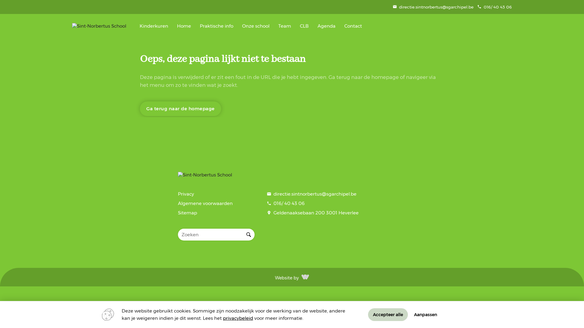 The image size is (584, 328). What do you see at coordinates (287, 277) in the screenshot?
I see `Website by` at bounding box center [287, 277].